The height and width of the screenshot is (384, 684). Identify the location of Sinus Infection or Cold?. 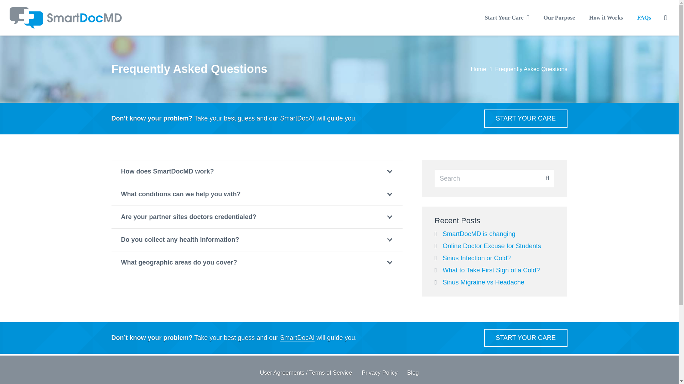
(477, 258).